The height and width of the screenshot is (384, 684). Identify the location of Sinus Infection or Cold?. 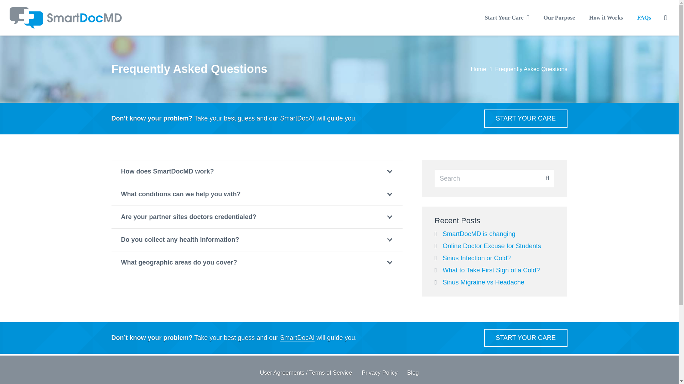
(477, 258).